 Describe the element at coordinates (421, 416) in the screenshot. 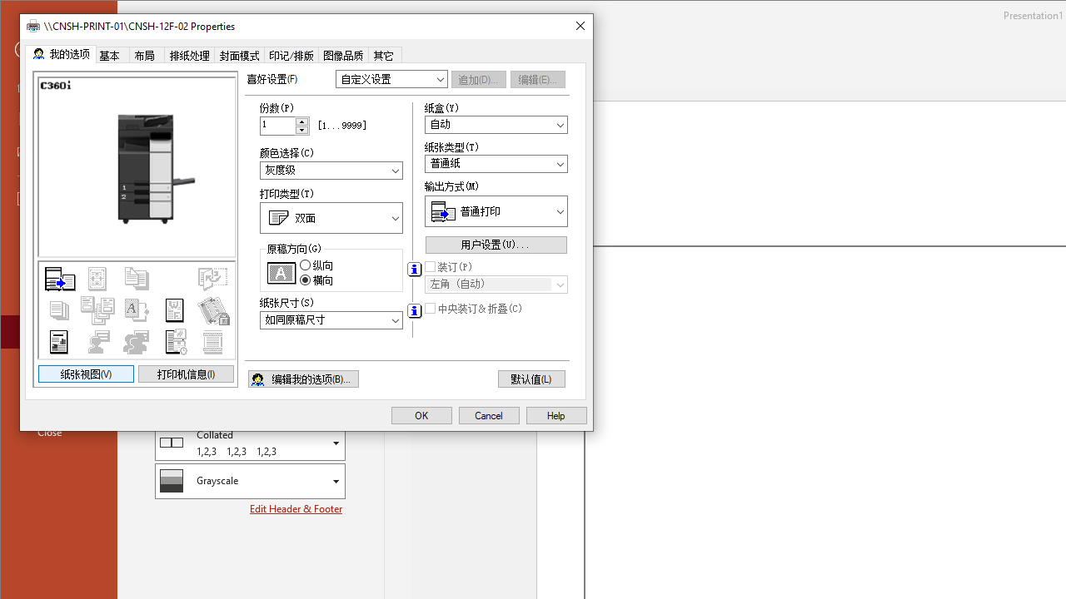

I see `OK` at that location.